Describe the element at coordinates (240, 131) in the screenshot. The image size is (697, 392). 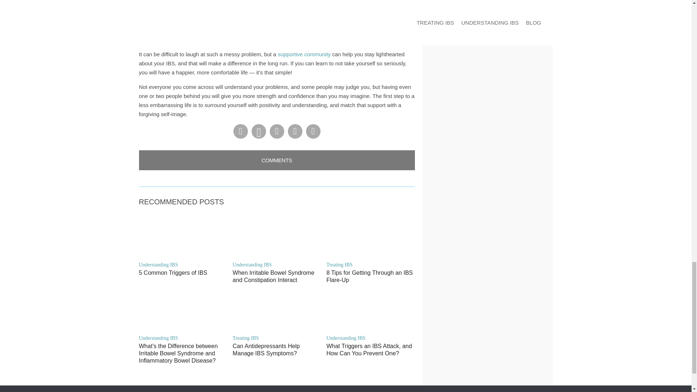
I see `Facebook` at that location.